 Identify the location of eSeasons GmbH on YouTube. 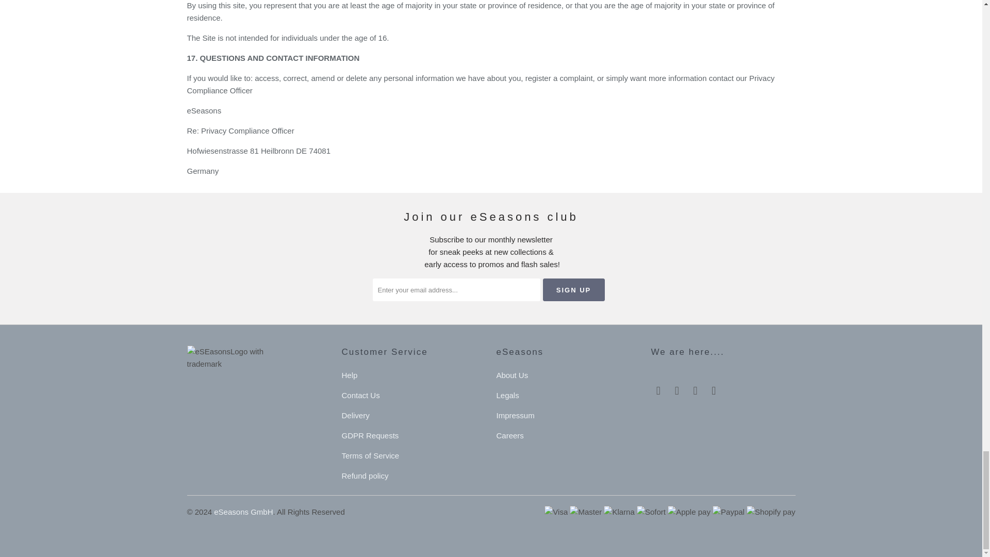
(676, 391).